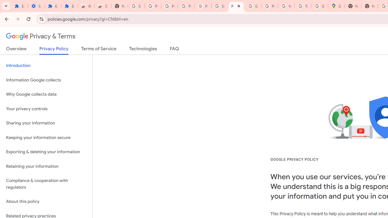 The height and width of the screenshot is (218, 388). What do you see at coordinates (36, 6) in the screenshot?
I see `Settings` at bounding box center [36, 6].